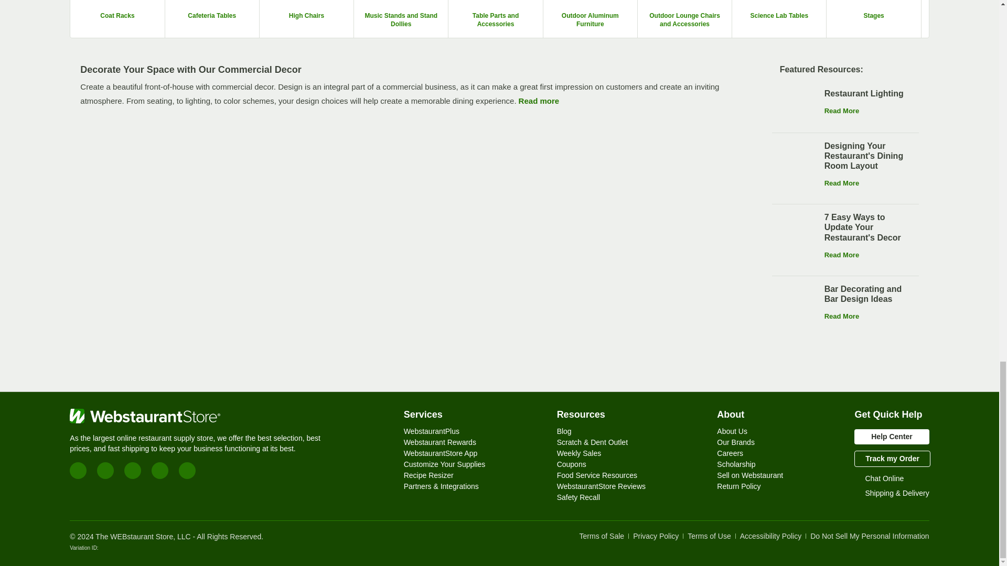 Image resolution: width=1007 pixels, height=566 pixels. What do you see at coordinates (779, 15) in the screenshot?
I see `Science Lab Tables` at bounding box center [779, 15].